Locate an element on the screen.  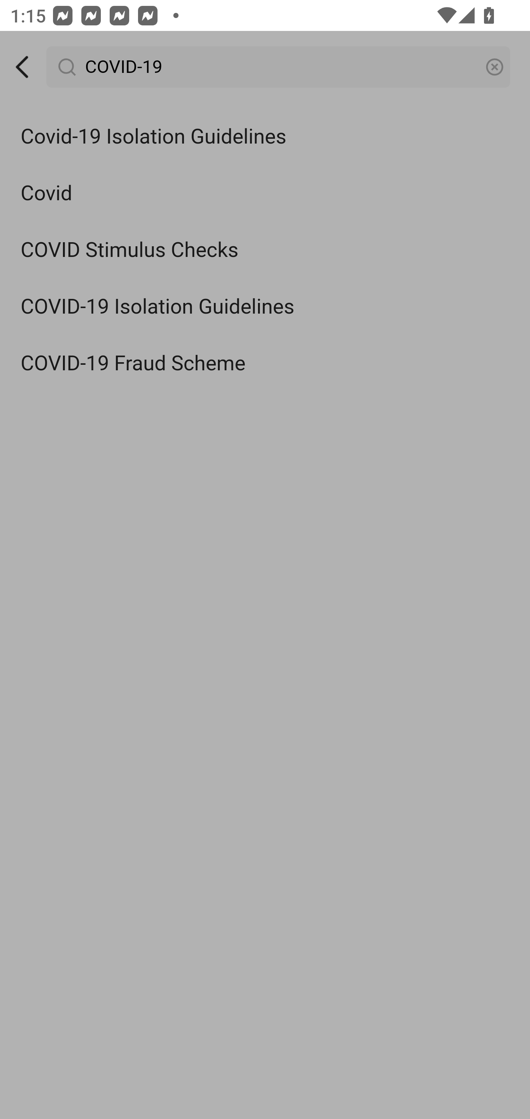
COVID-19 Isolation Guidelines is located at coordinates (265, 307).